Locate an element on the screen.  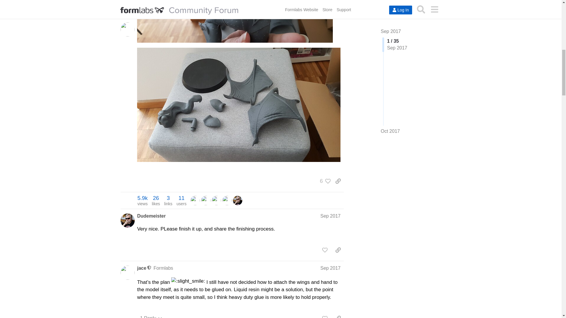
6 is located at coordinates (151, 216).